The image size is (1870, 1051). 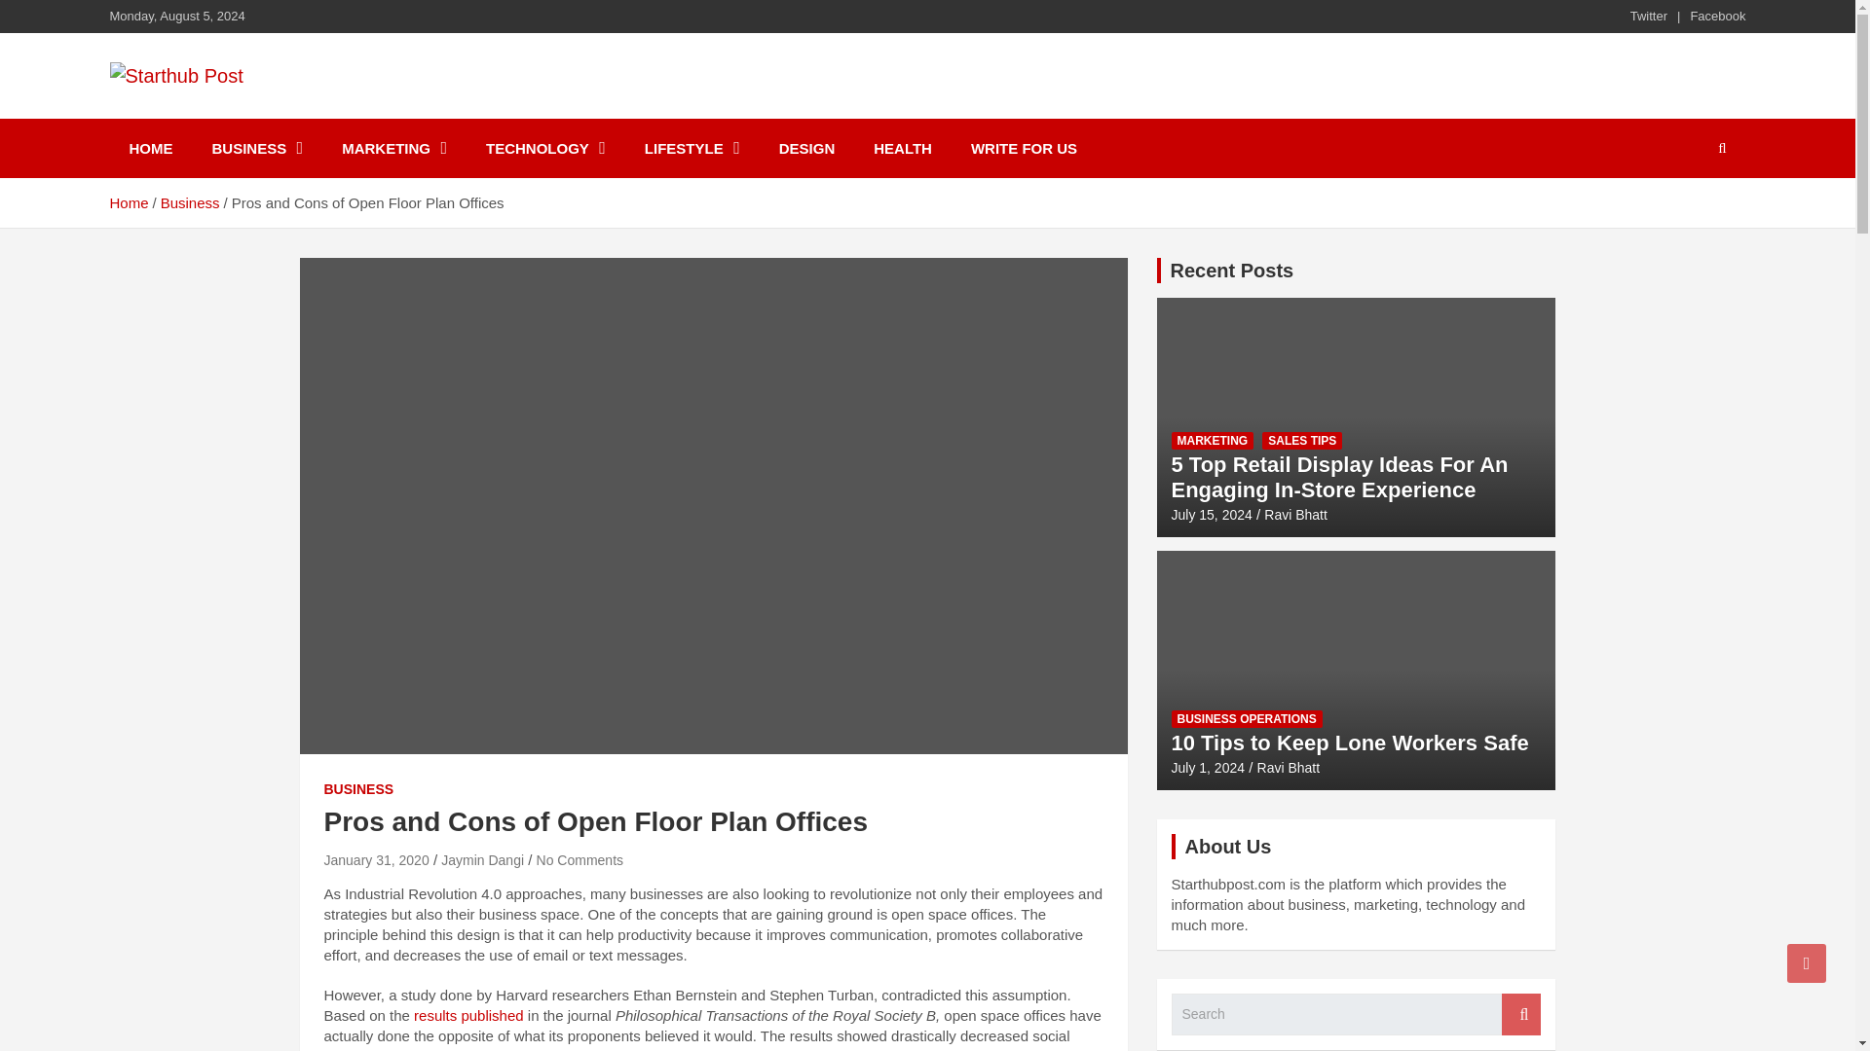 I want to click on BUSINESS, so click(x=358, y=788).